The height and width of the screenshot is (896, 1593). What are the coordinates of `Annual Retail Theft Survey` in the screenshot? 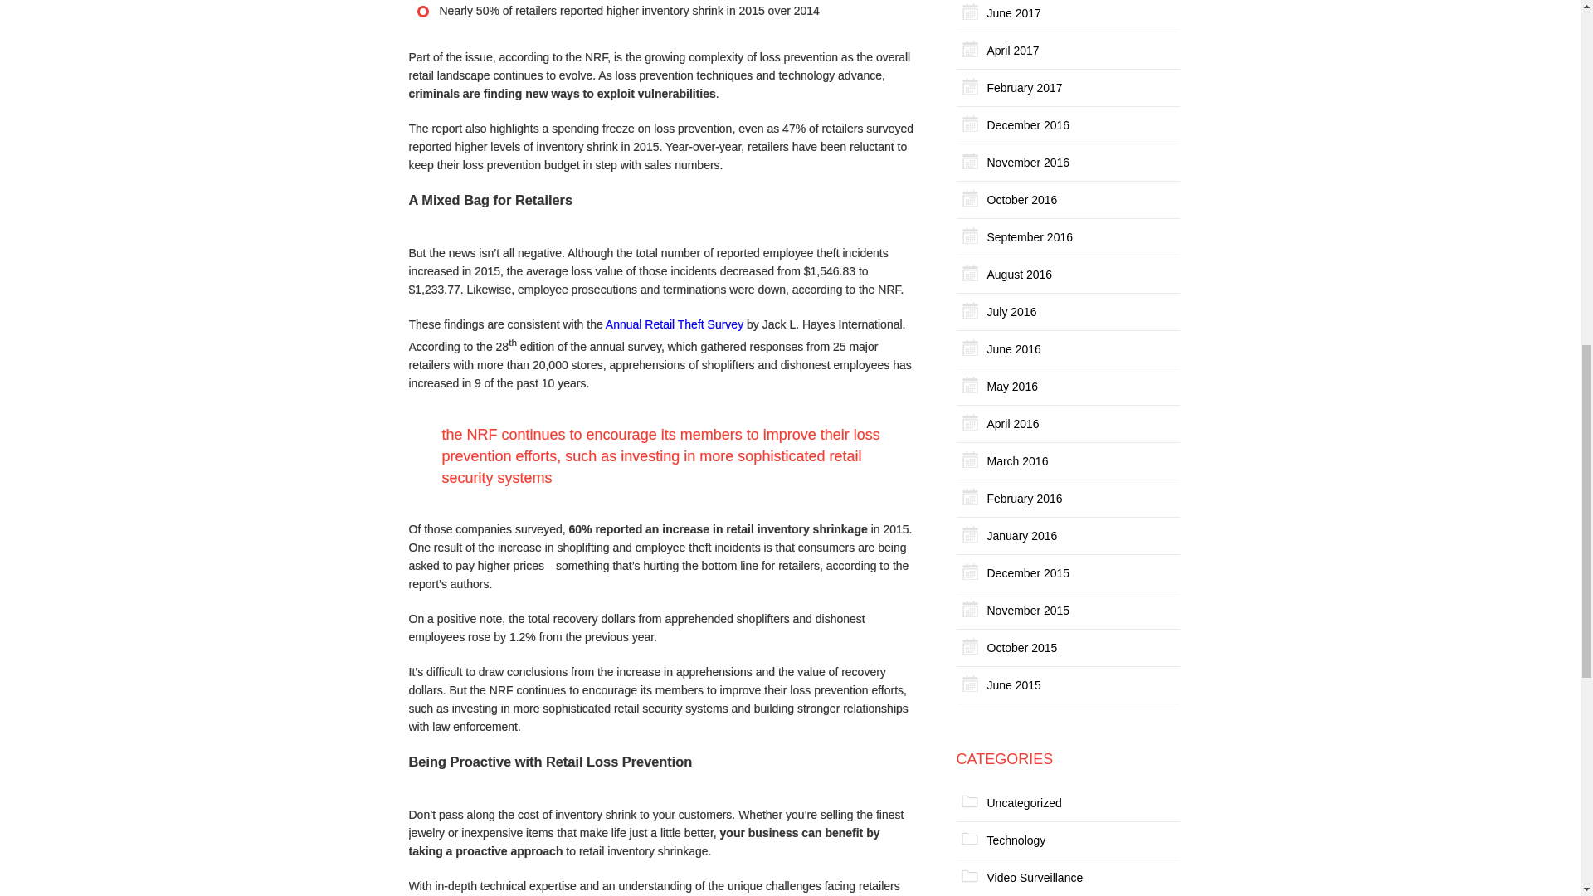 It's located at (674, 324).